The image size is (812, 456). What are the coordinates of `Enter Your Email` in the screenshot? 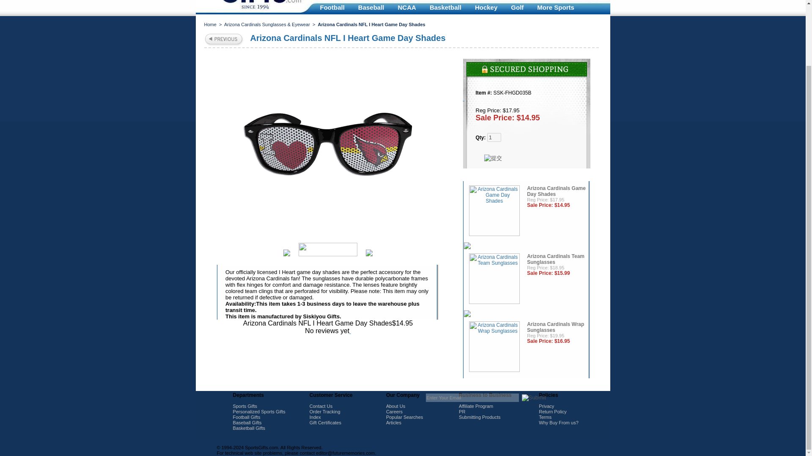 It's located at (472, 398).